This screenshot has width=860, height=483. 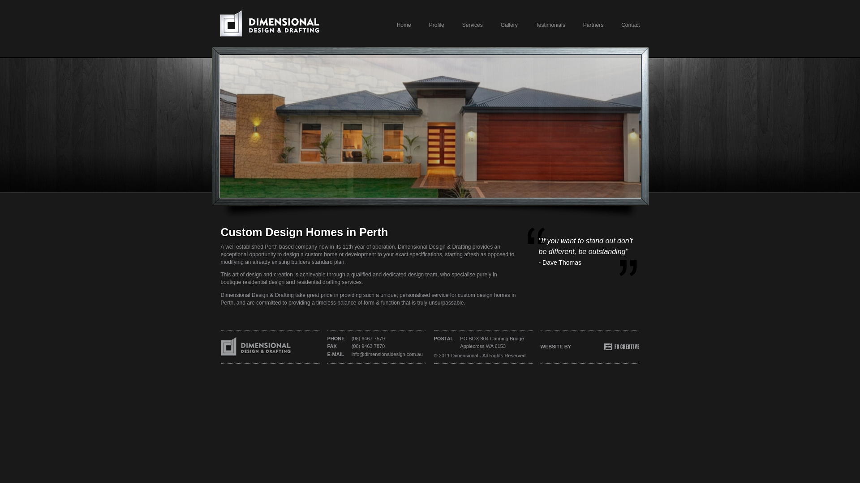 What do you see at coordinates (622, 25) in the screenshot?
I see `Contact` at bounding box center [622, 25].